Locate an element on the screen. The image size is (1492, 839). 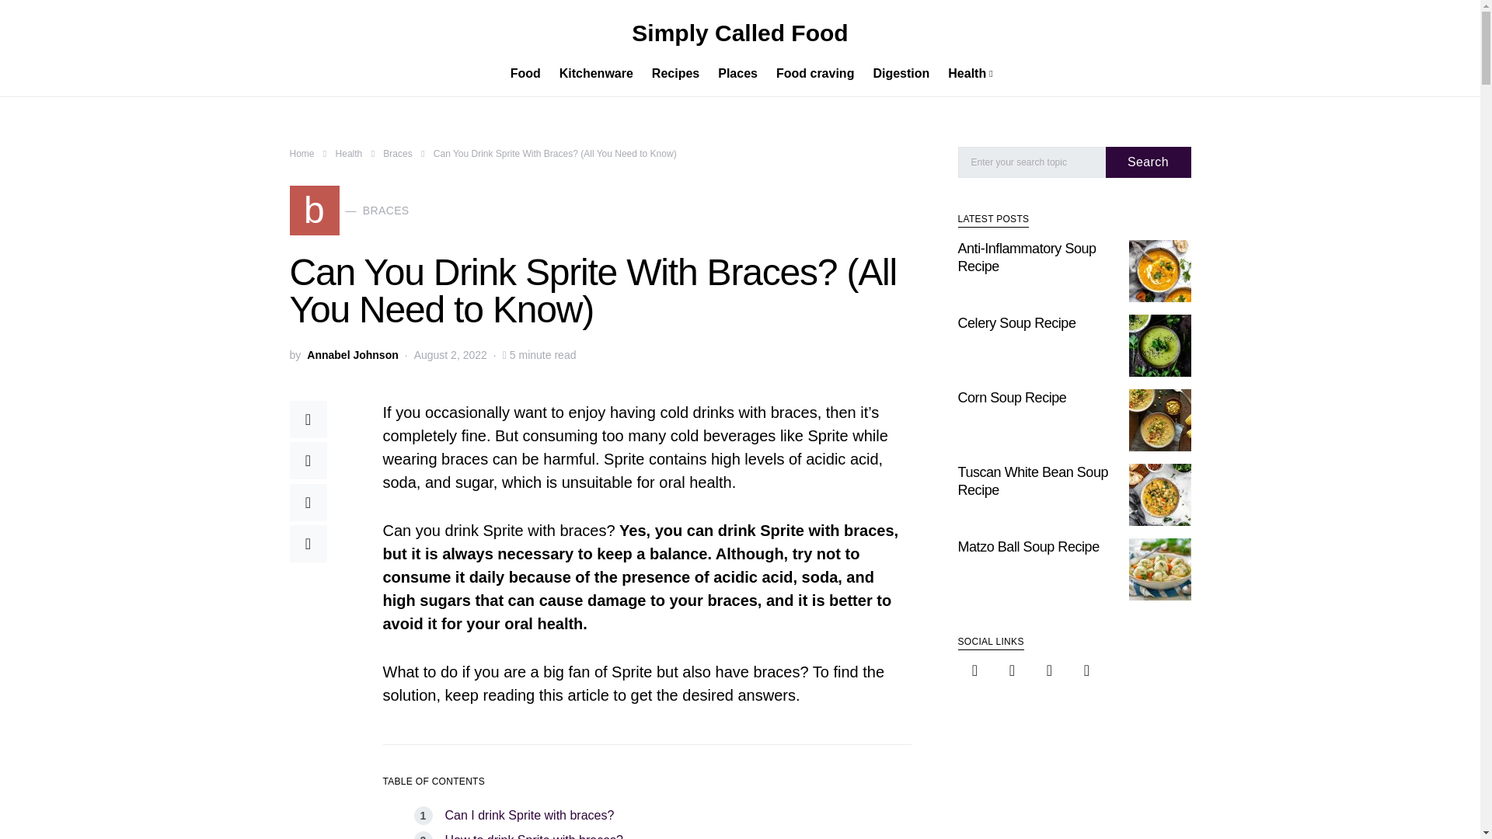
Places is located at coordinates (737, 73).